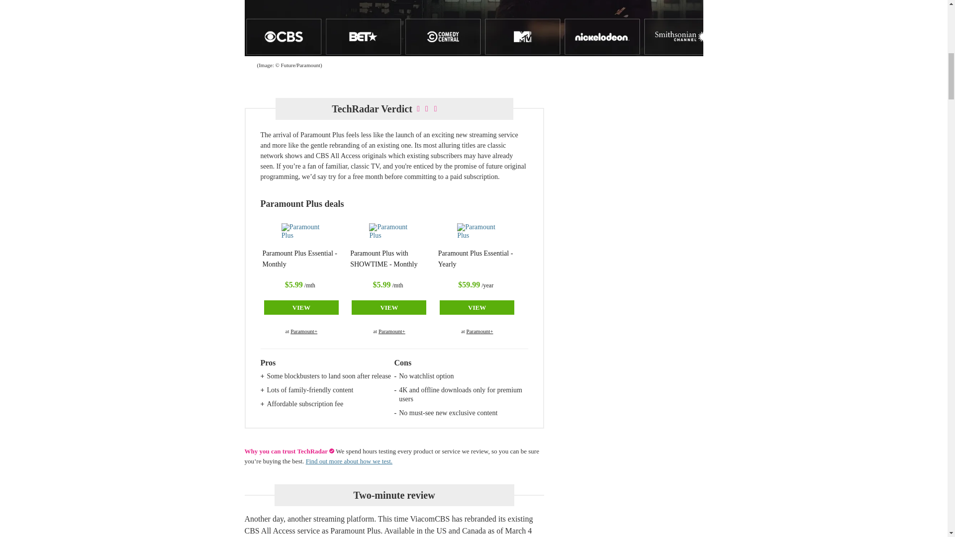  I want to click on Paramount Plus, so click(301, 233).